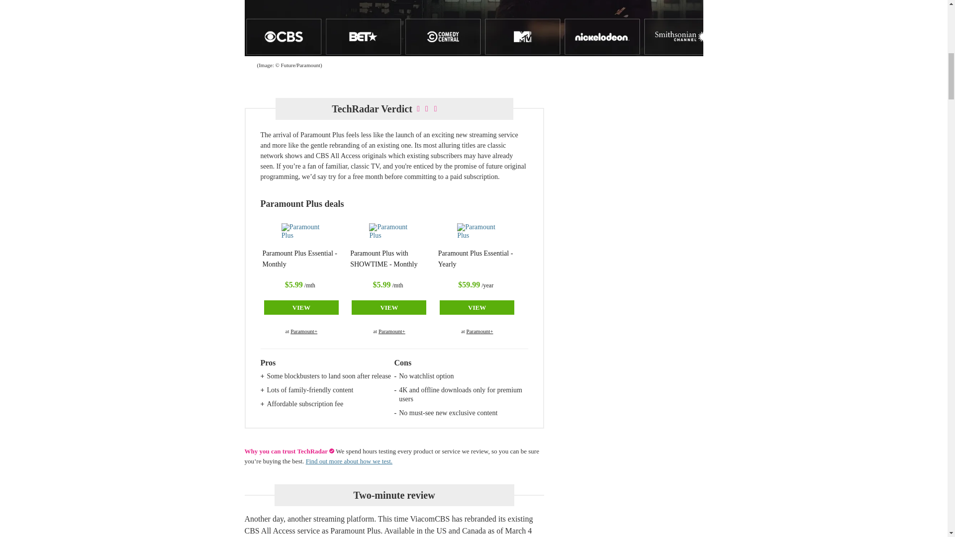  I want to click on Paramount Plus, so click(301, 233).